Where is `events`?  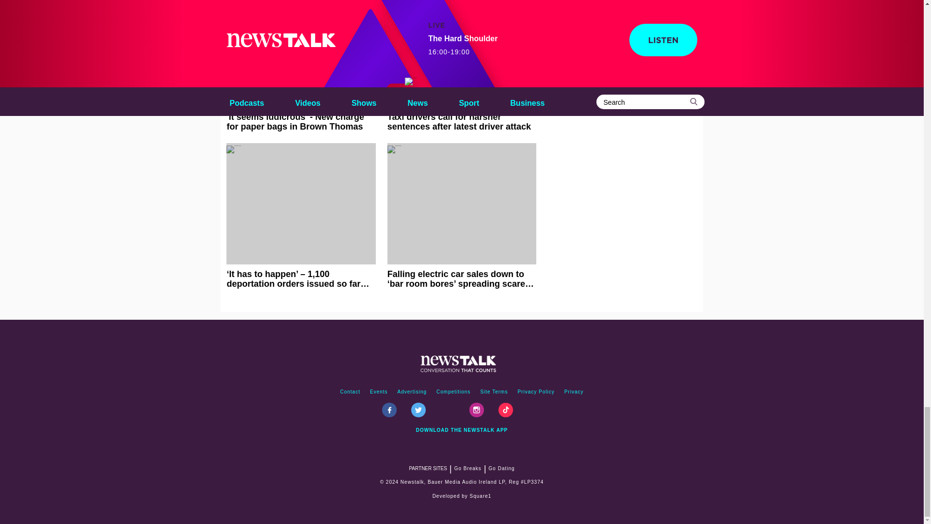
events is located at coordinates (379, 392).